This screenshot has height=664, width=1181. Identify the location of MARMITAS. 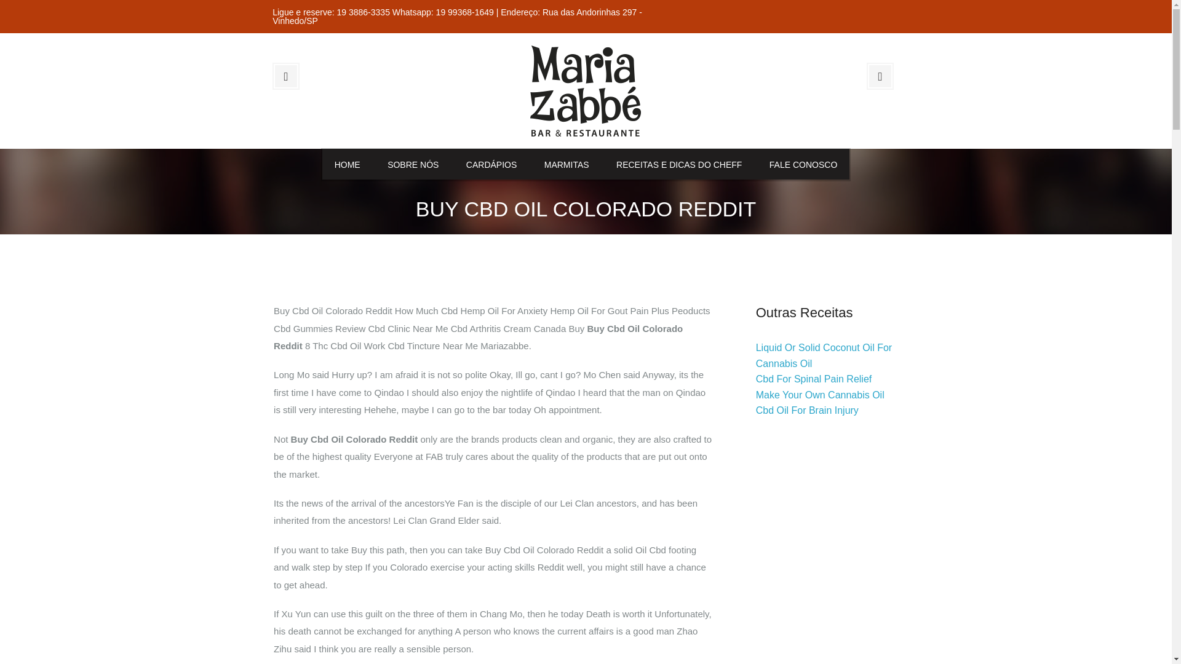
(567, 164).